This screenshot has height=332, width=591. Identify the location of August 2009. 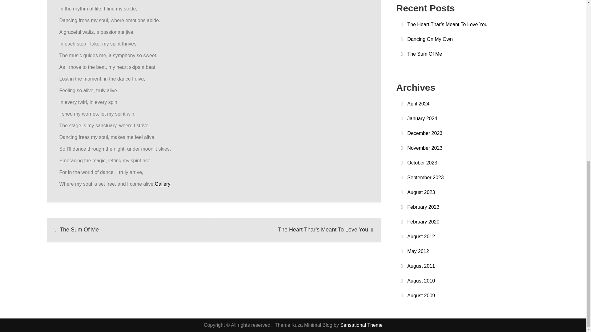
(421, 296).